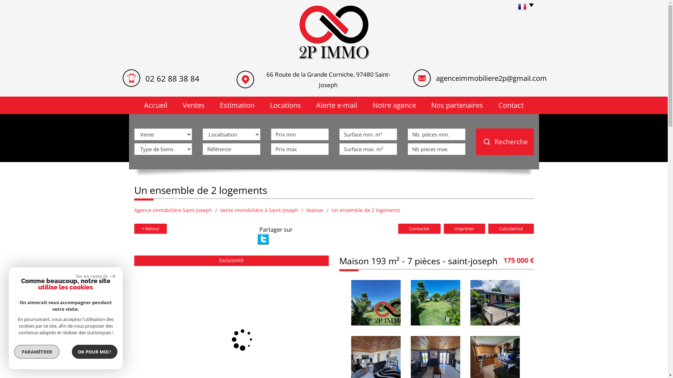 The height and width of the screenshot is (378, 673). I want to click on alerte e-mail, so click(336, 105).